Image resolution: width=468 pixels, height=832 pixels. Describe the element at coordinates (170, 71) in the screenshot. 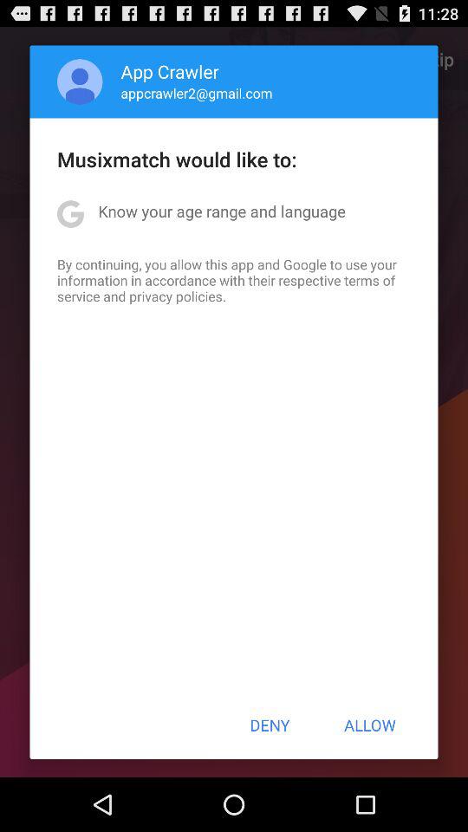

I see `choose the item above the appcrawler2@gmail.com item` at that location.